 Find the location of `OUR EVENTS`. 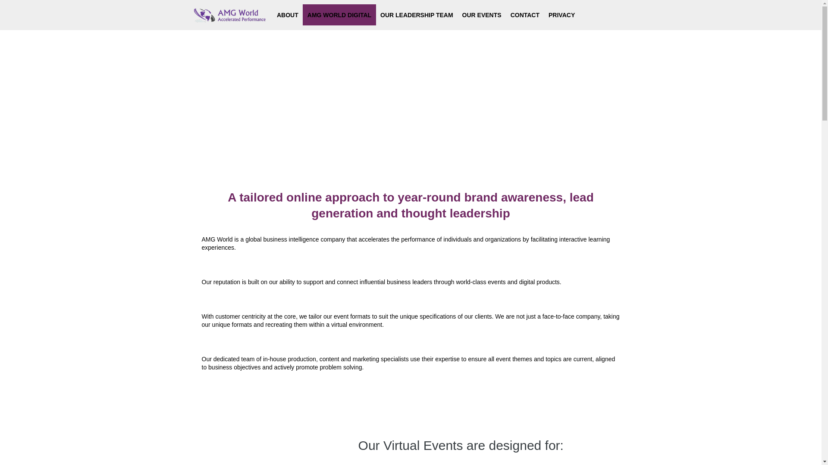

OUR EVENTS is located at coordinates (482, 15).